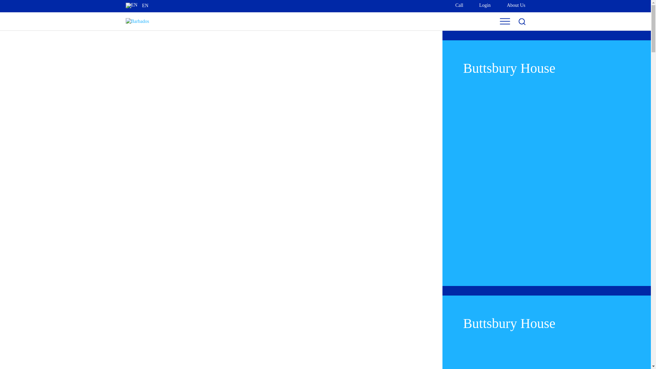 The width and height of the screenshot is (656, 369). Describe the element at coordinates (511, 5) in the screenshot. I see `Barbados` at that location.